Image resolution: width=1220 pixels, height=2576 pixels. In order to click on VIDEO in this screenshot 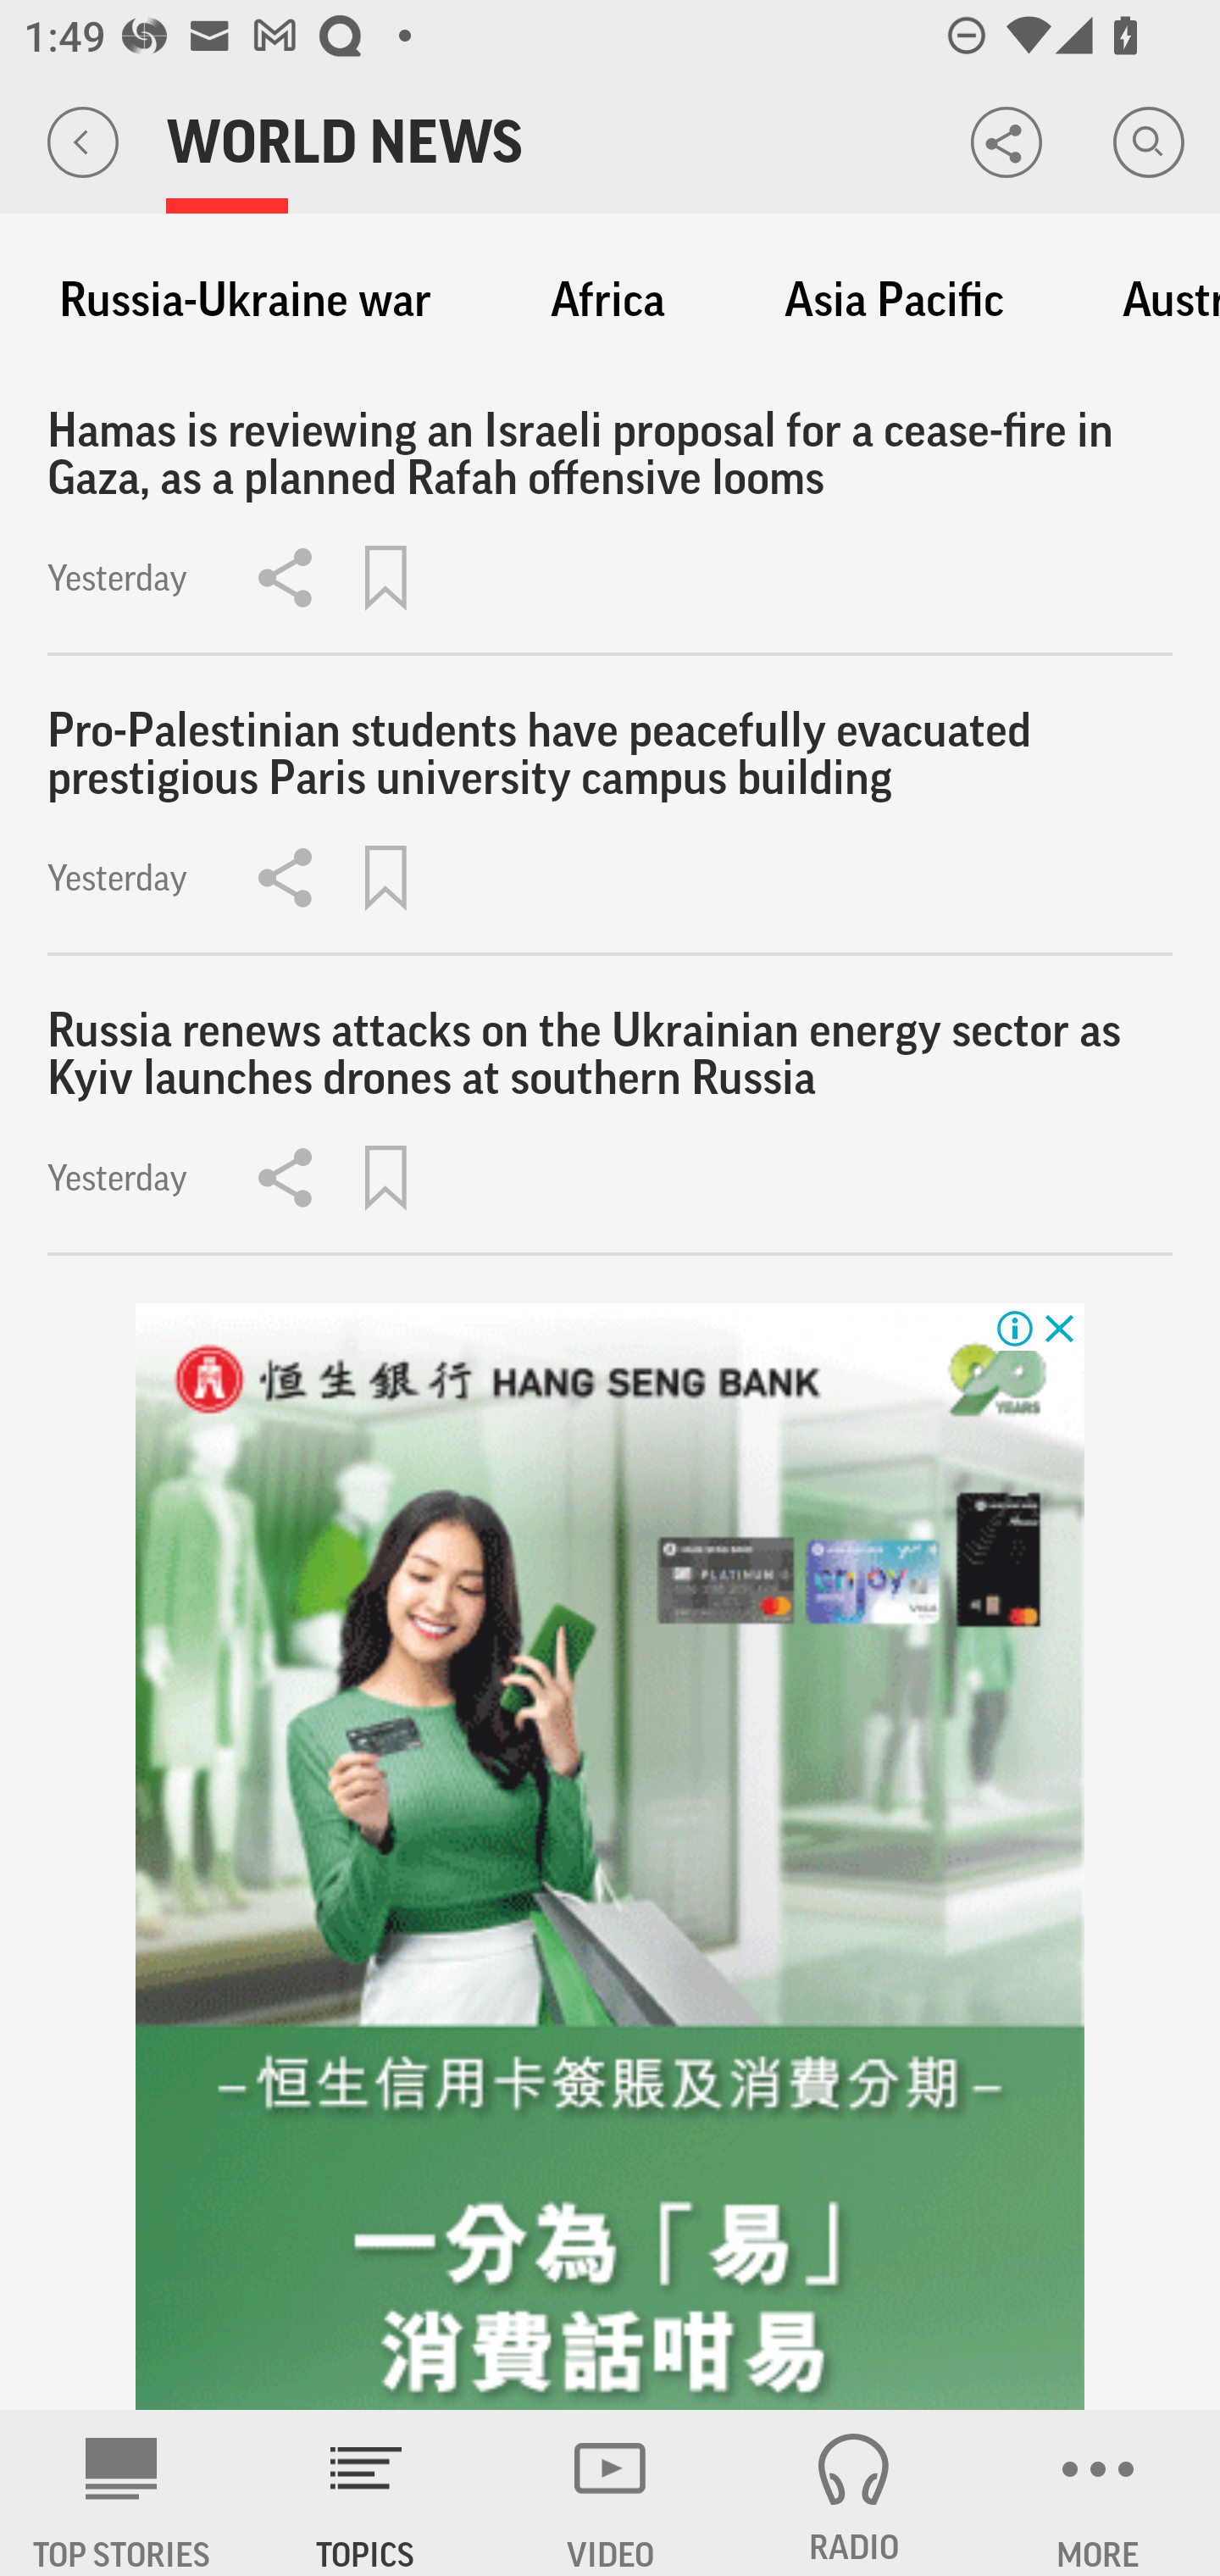, I will do `click(610, 2493)`.